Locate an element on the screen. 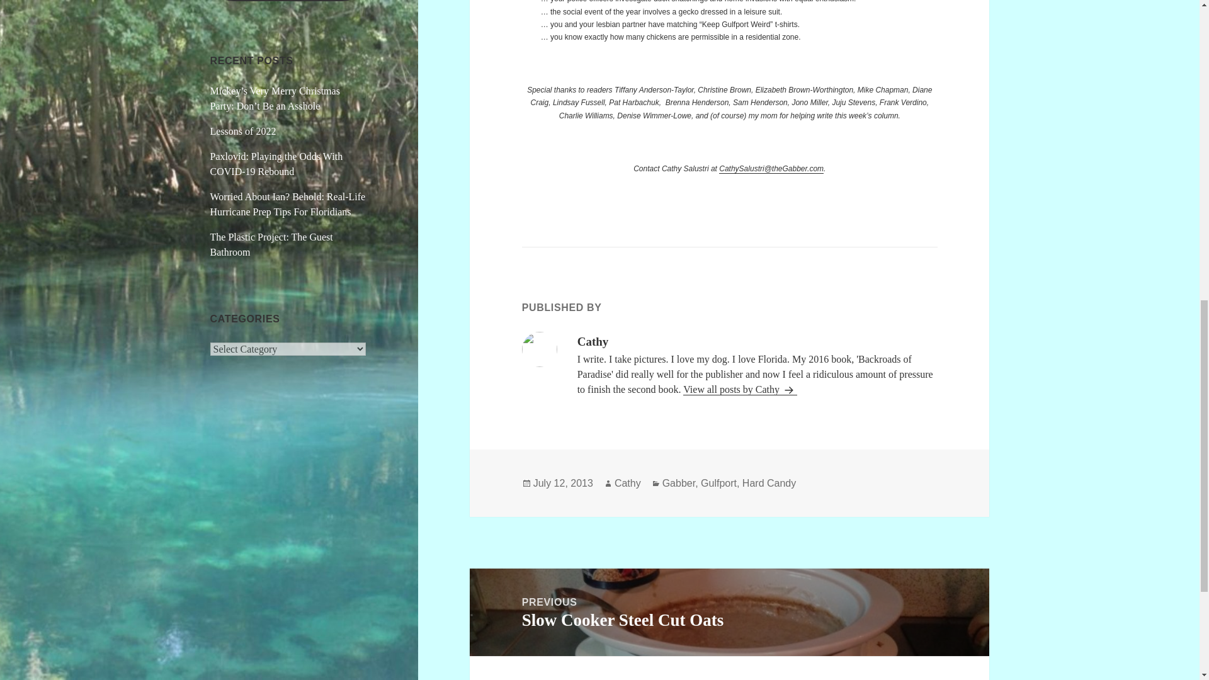 The width and height of the screenshot is (1209, 680). View all posts by Cathy is located at coordinates (627, 484).